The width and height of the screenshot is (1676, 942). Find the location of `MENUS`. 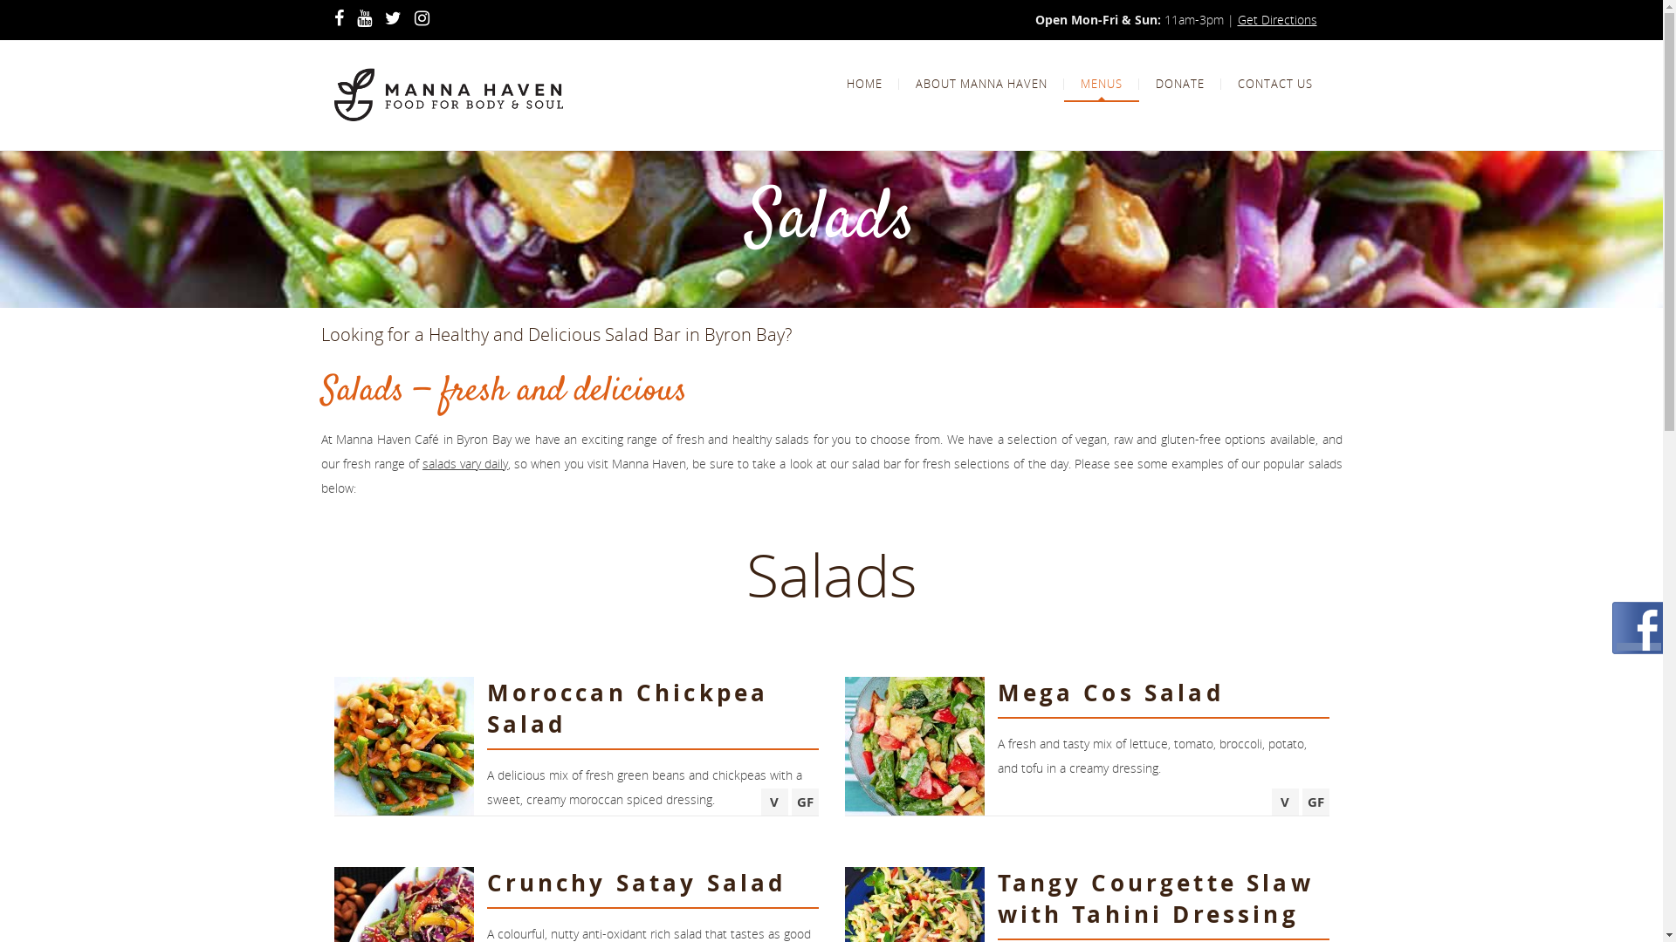

MENUS is located at coordinates (1101, 84).